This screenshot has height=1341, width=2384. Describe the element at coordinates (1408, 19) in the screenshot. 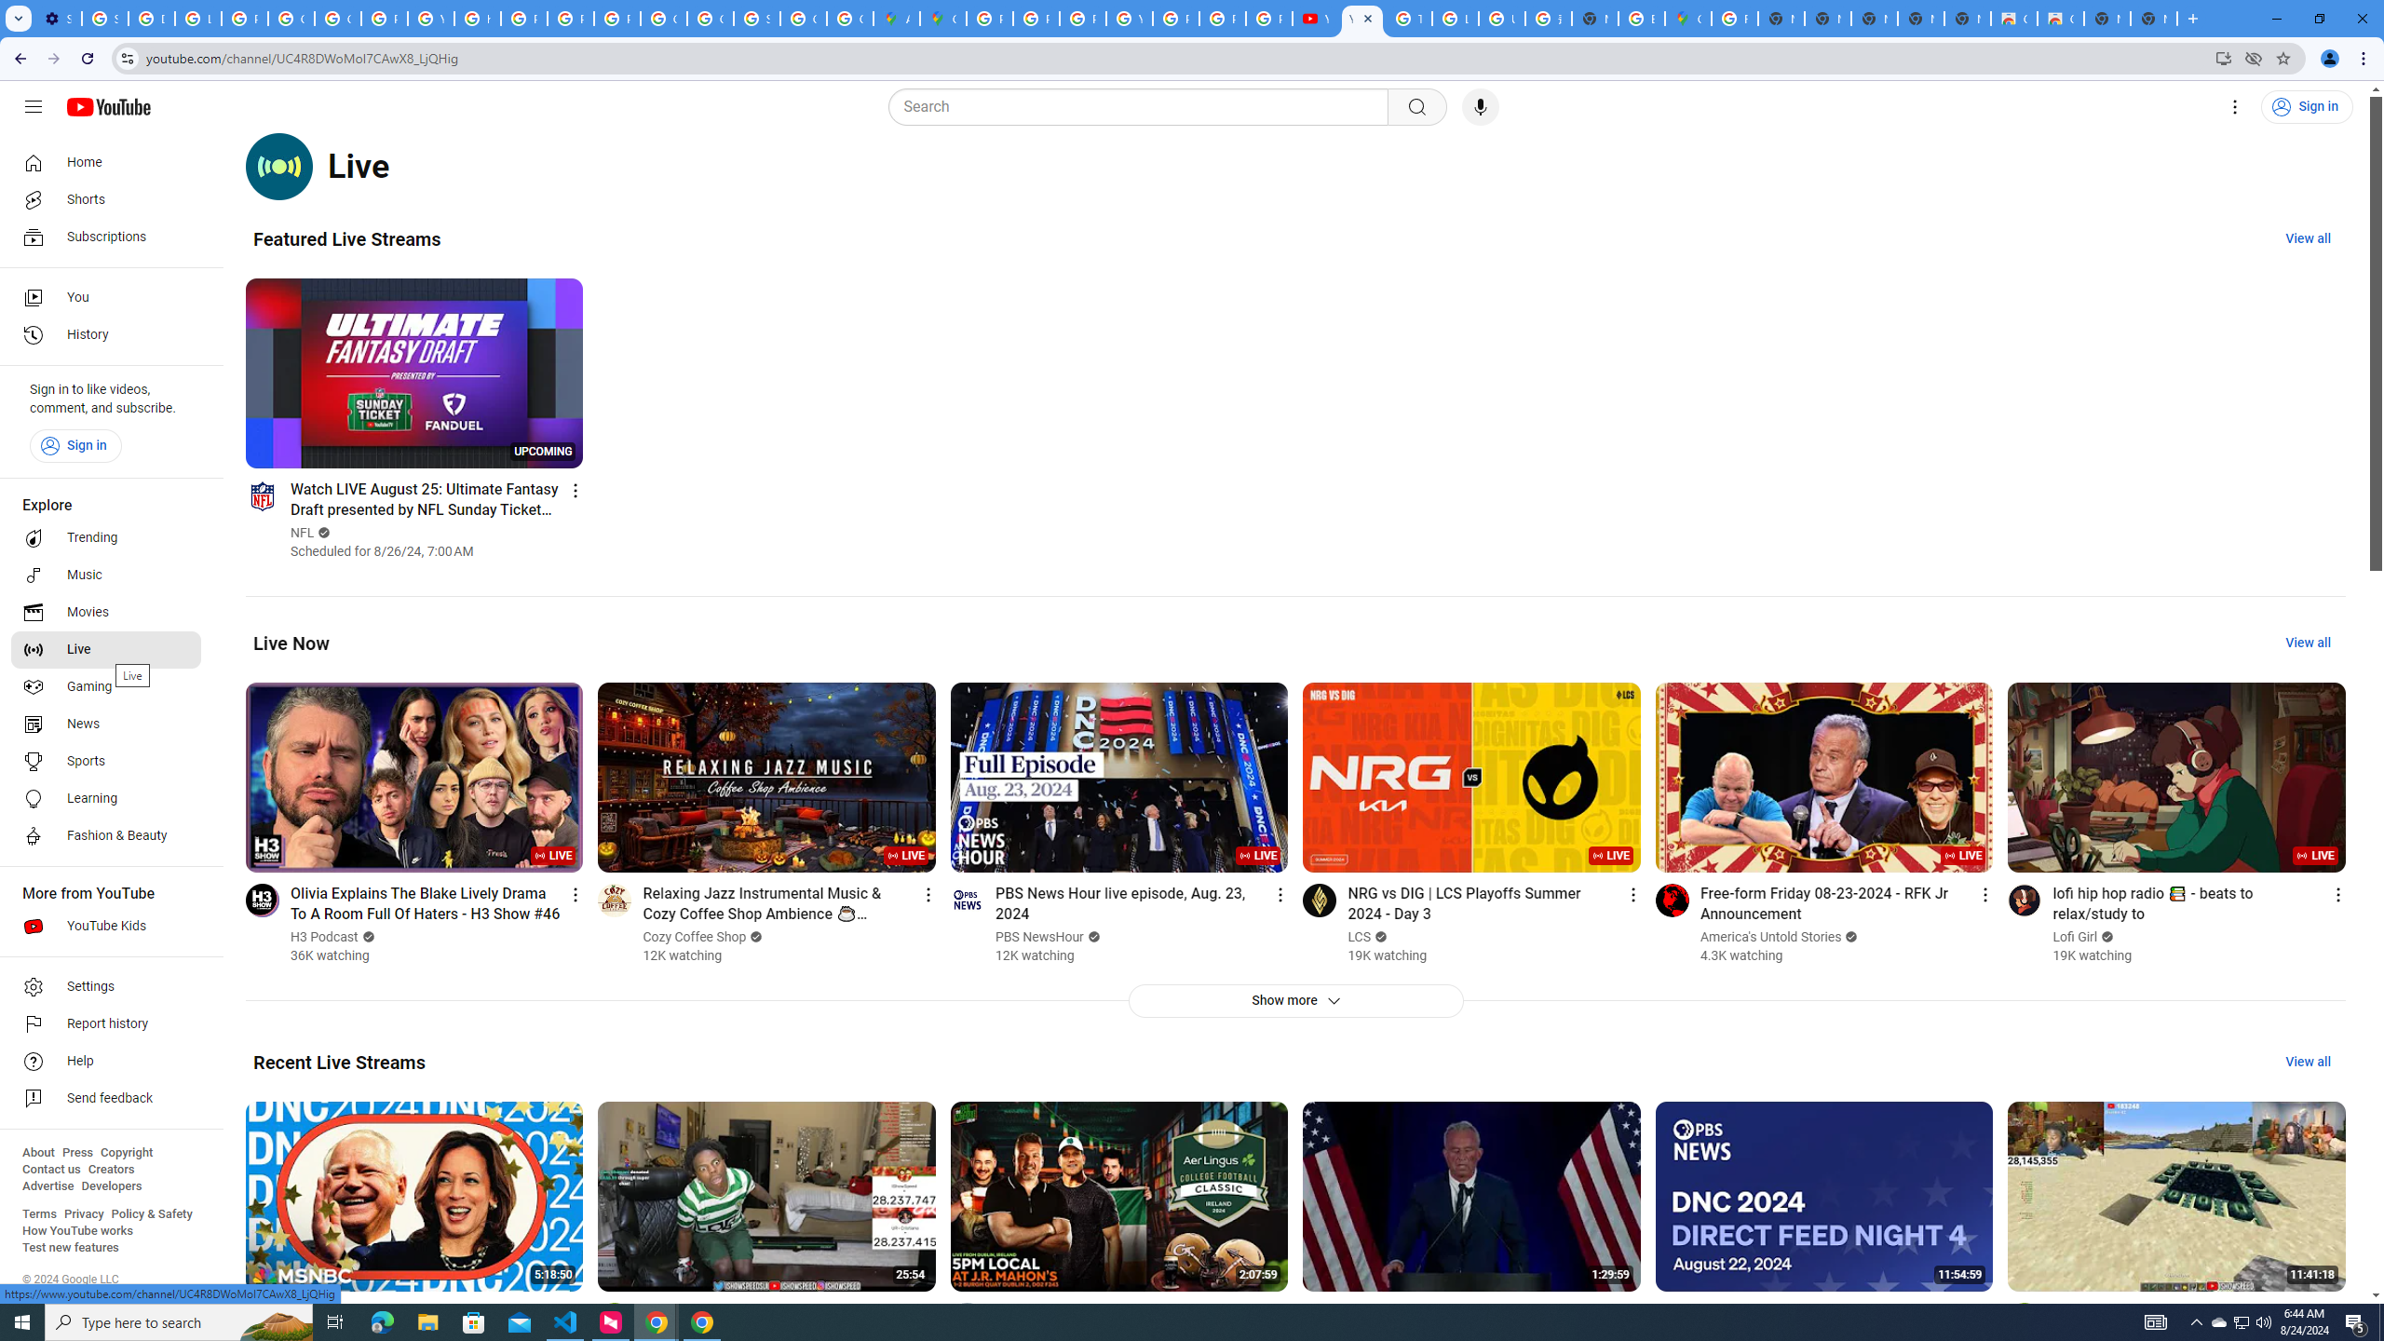

I see `Tips & tricks for Chrome - Google Chrome Help` at that location.